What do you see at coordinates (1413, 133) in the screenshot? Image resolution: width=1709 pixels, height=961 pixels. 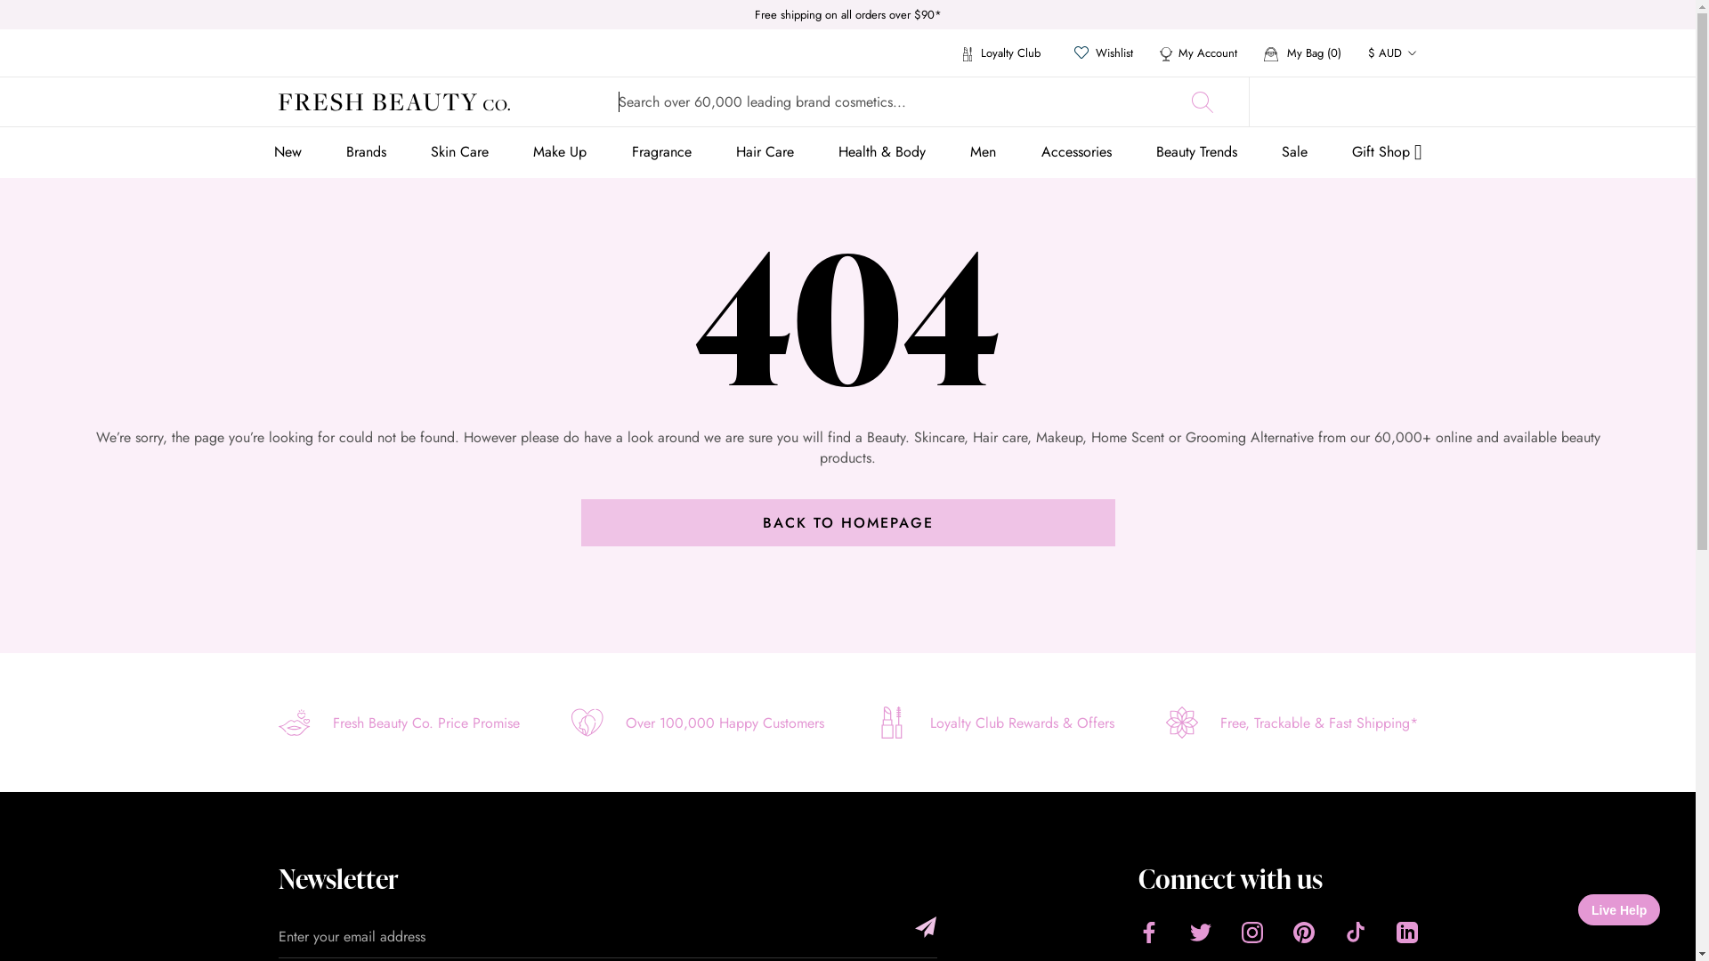 I see `GBP` at bounding box center [1413, 133].